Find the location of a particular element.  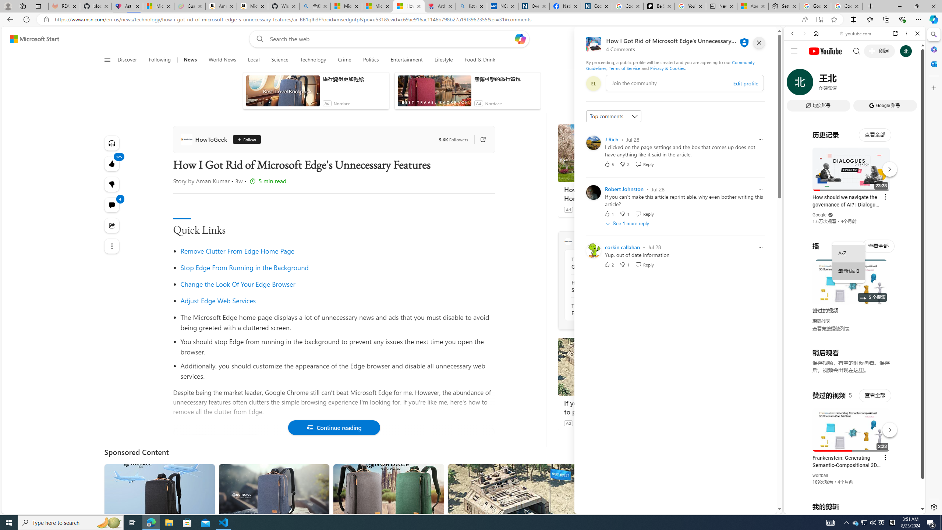

125 is located at coordinates (112, 184).